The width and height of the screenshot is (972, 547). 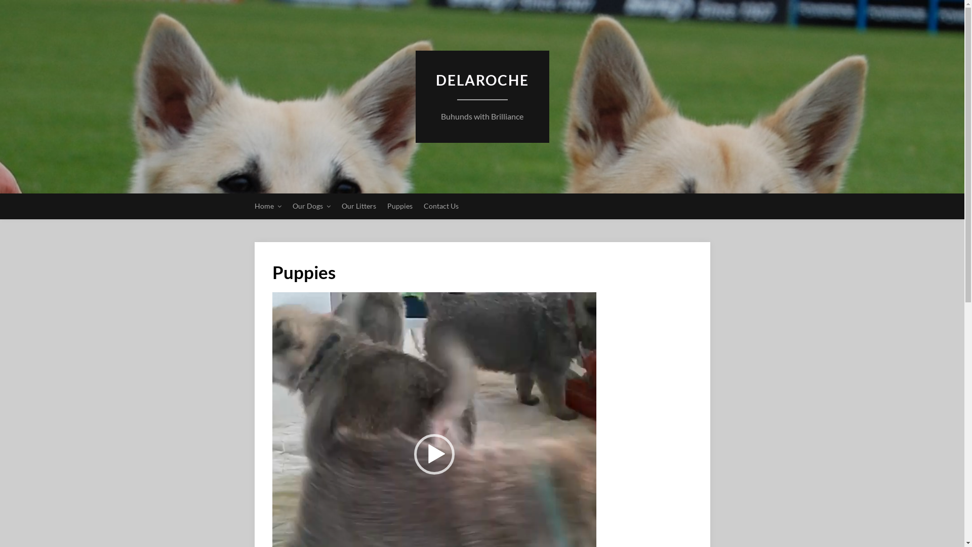 I want to click on Contact Us, so click(x=440, y=206).